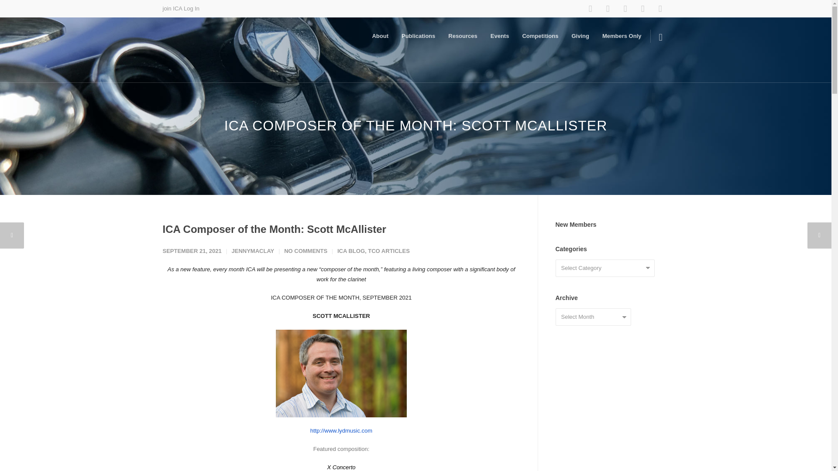 The height and width of the screenshot is (471, 838). What do you see at coordinates (418, 36) in the screenshot?
I see `Publications` at bounding box center [418, 36].